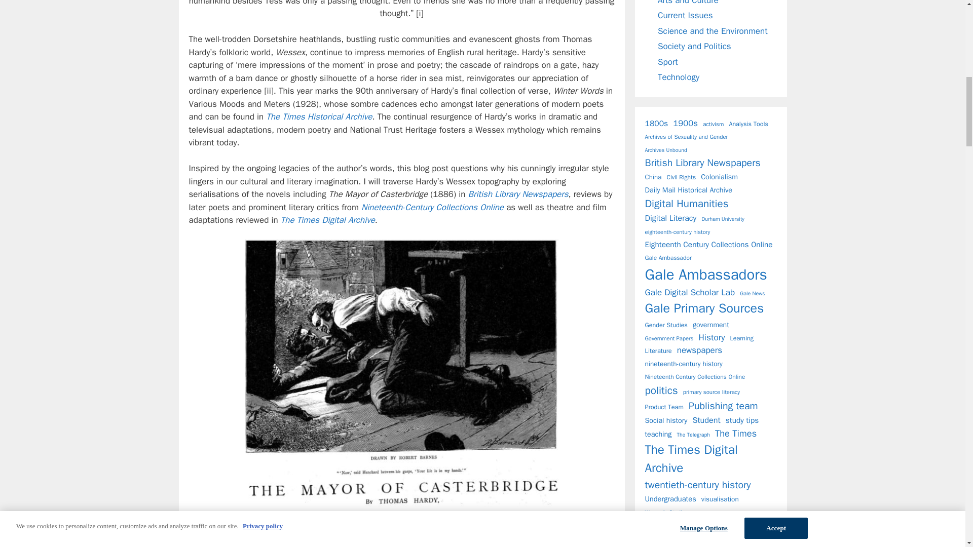 This screenshot has height=547, width=973. I want to click on The Times Digital Archive, so click(327, 220).